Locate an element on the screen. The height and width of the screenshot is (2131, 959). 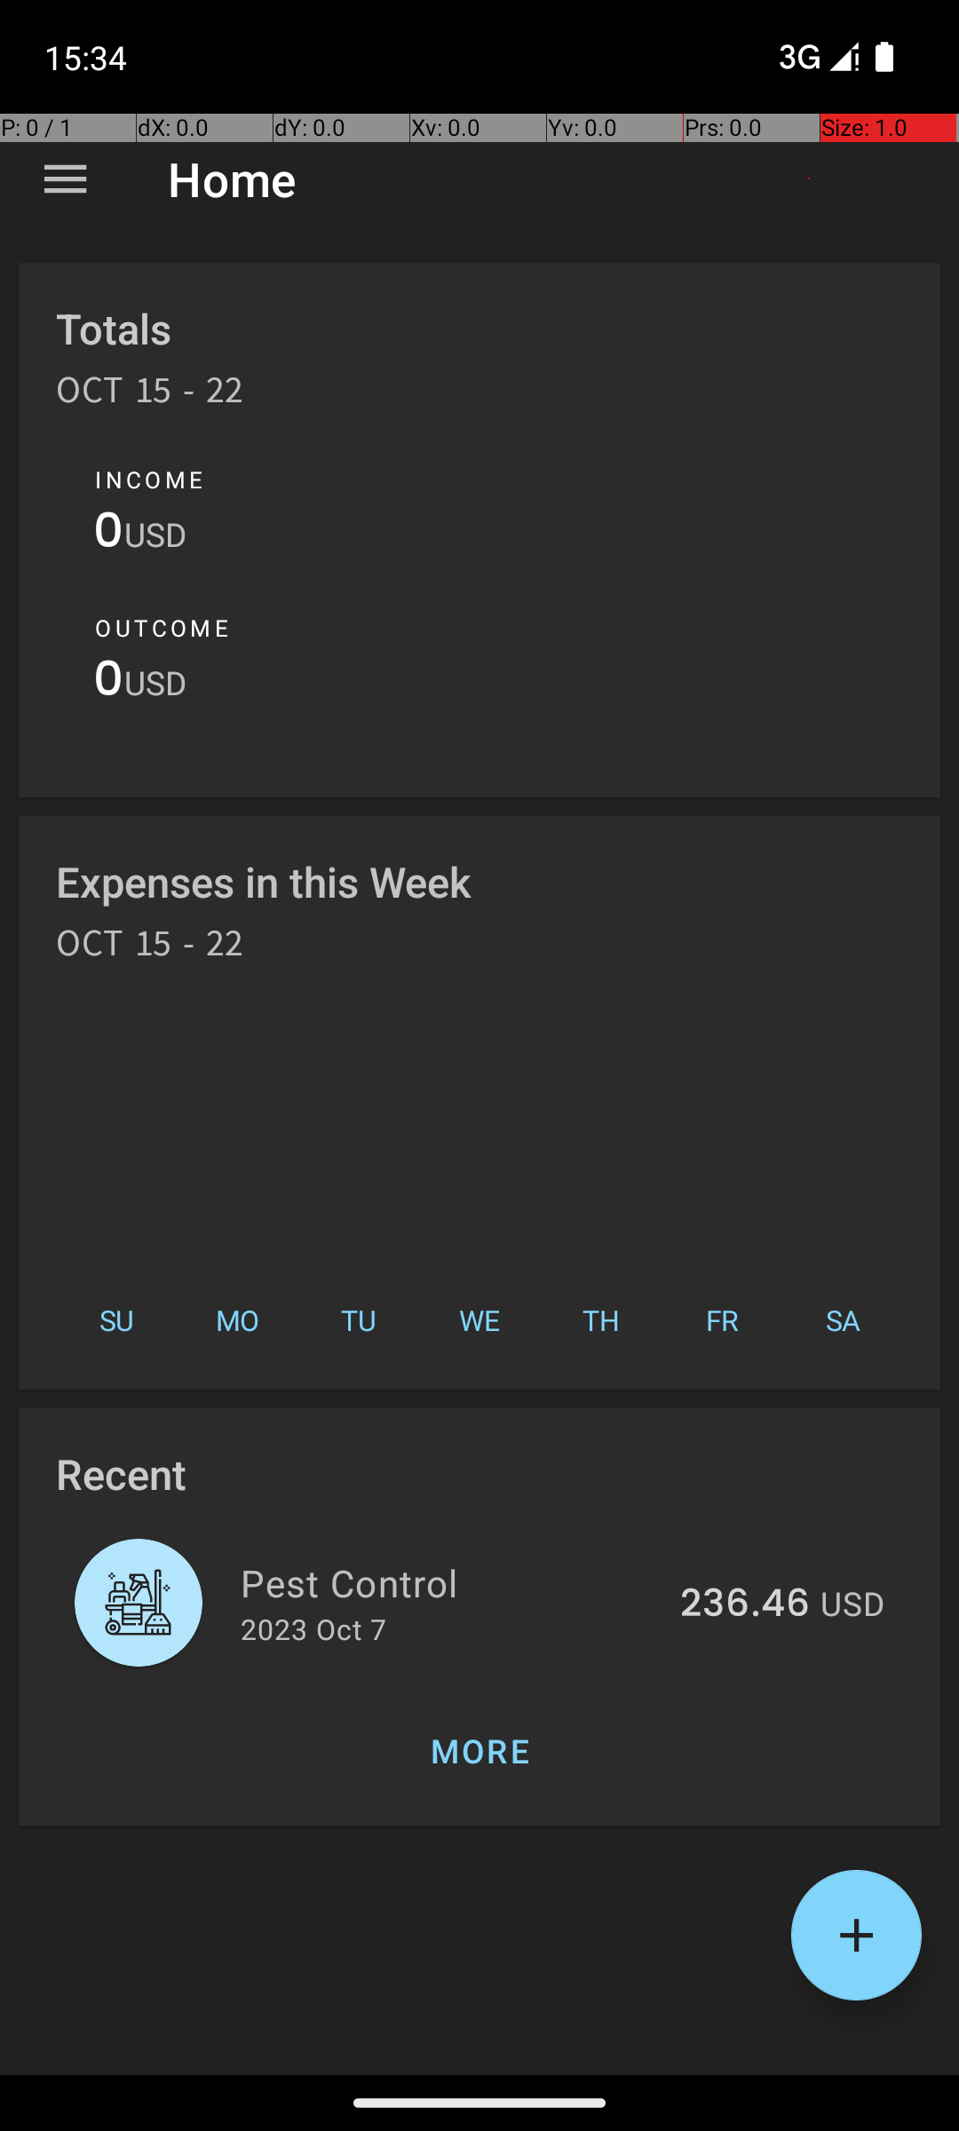
MORE is located at coordinates (479, 1751).